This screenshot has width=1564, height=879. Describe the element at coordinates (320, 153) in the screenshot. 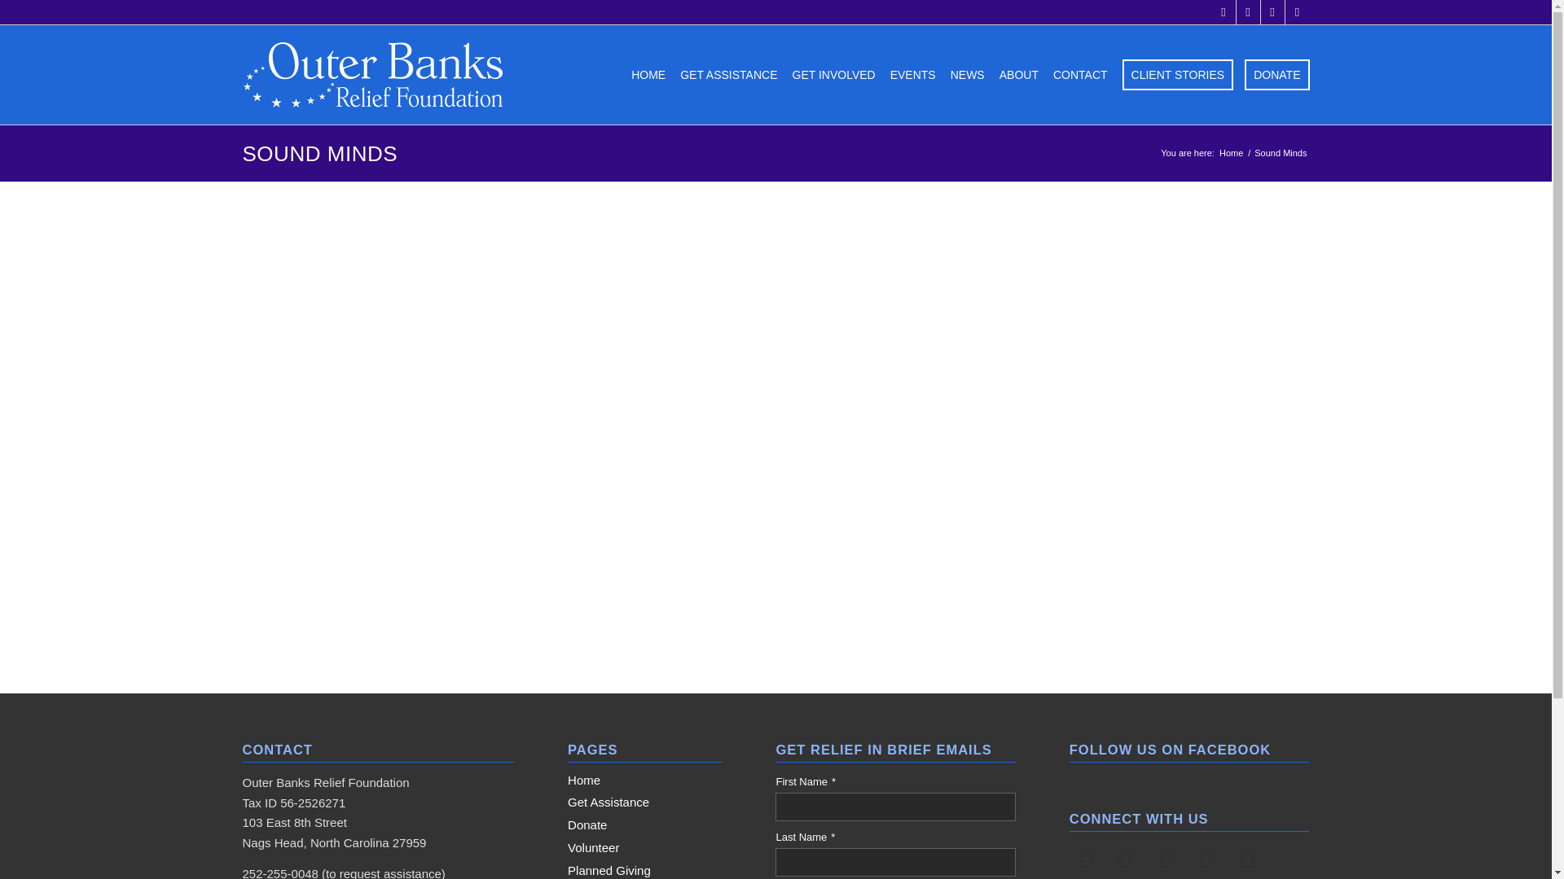

I see `SOUND MINDS` at that location.